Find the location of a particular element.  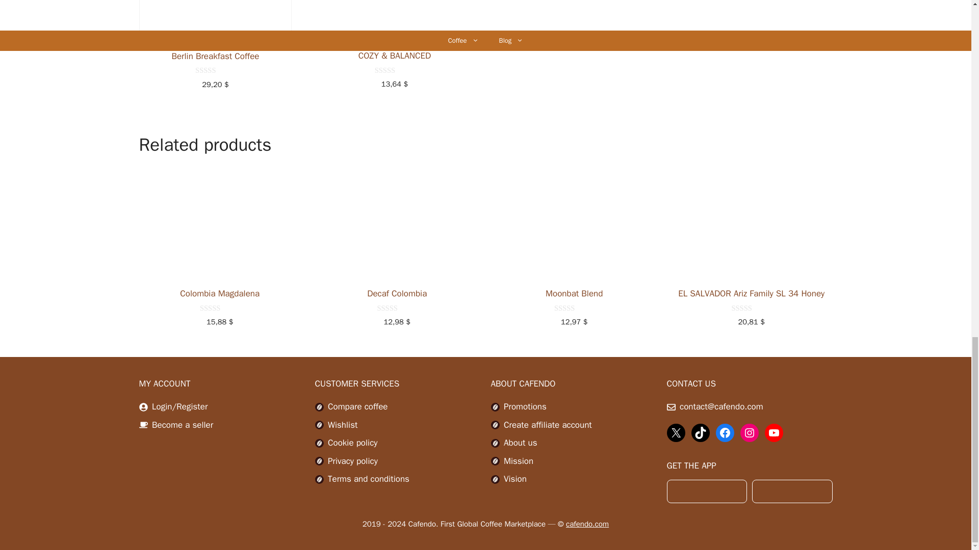

Not yet rated is located at coordinates (397, 309).